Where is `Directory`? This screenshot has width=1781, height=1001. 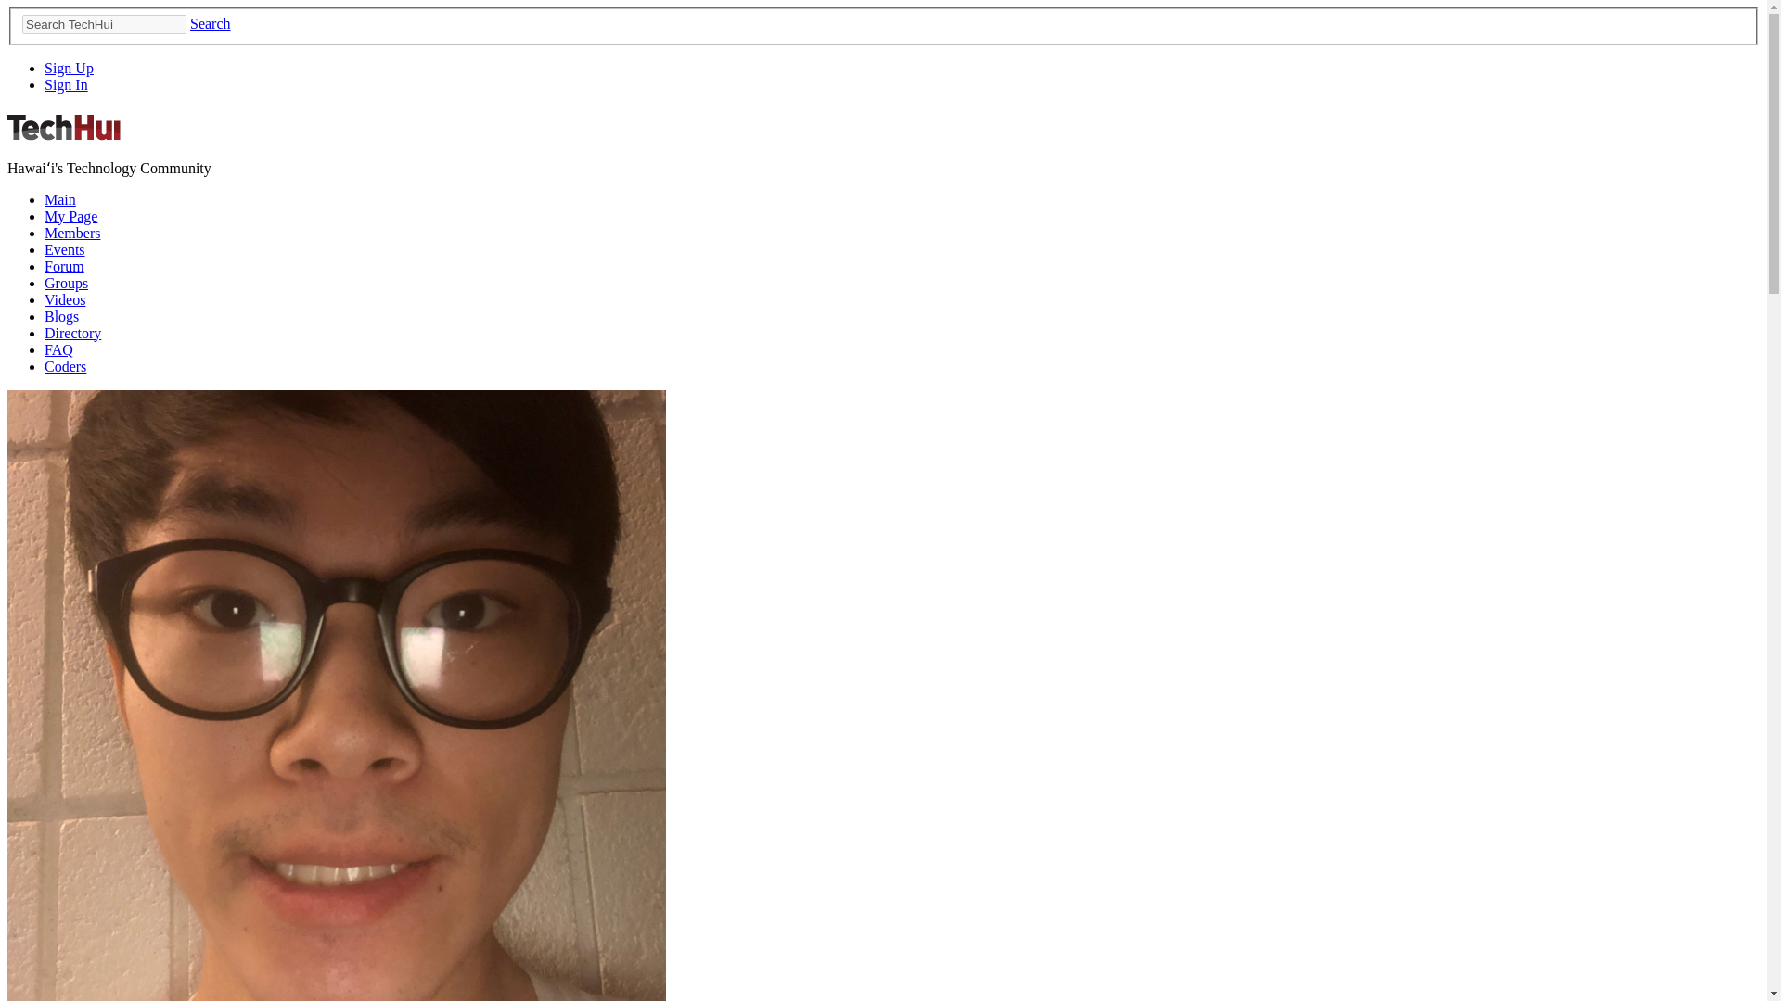
Directory is located at coordinates (72, 334).